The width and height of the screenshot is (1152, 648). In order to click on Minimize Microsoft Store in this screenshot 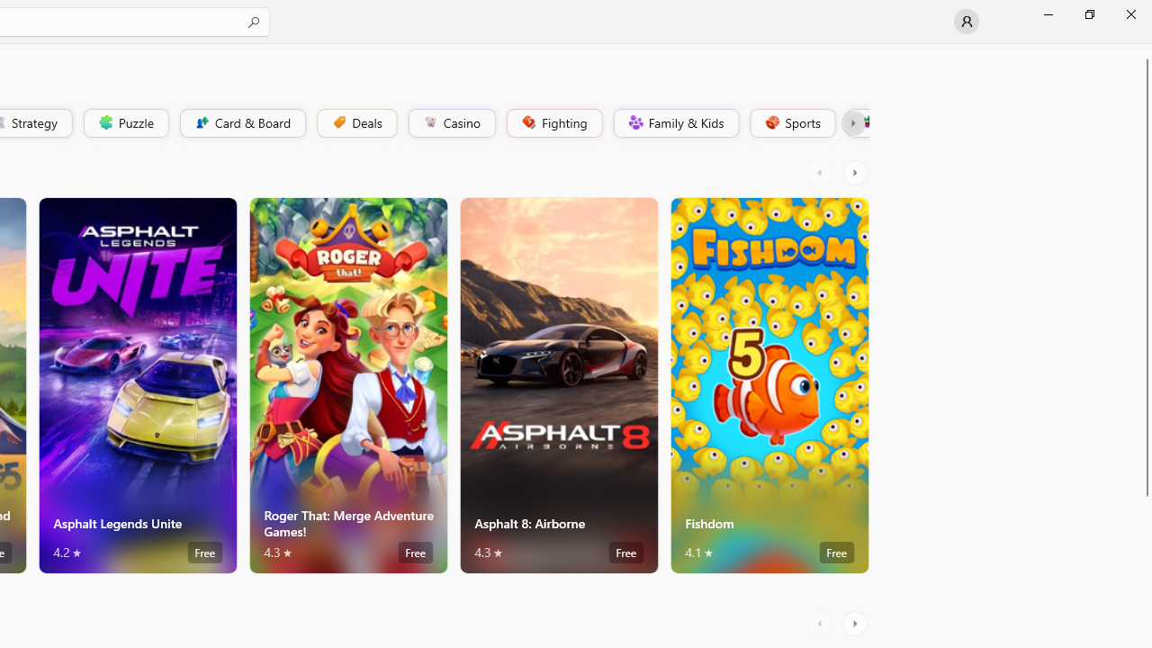, I will do `click(1048, 14)`.